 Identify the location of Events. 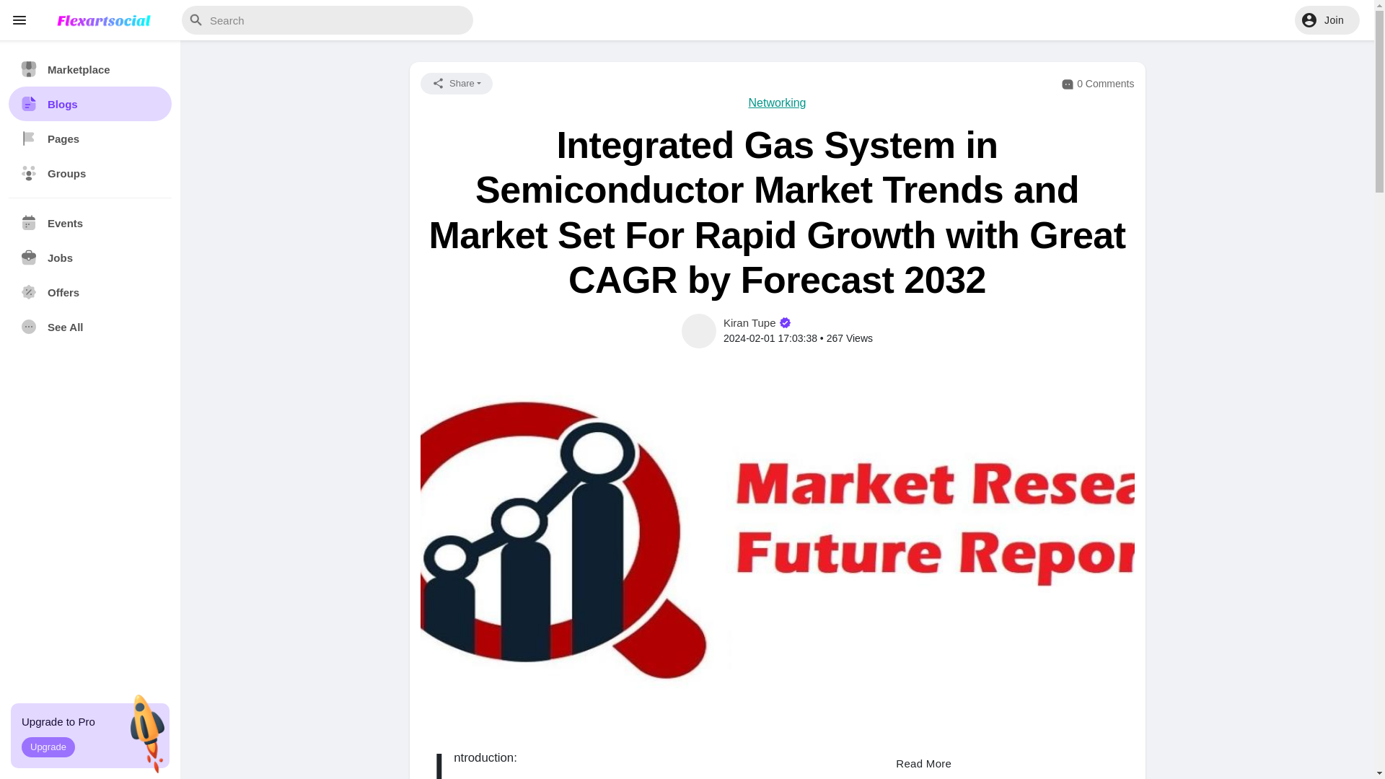
(89, 222).